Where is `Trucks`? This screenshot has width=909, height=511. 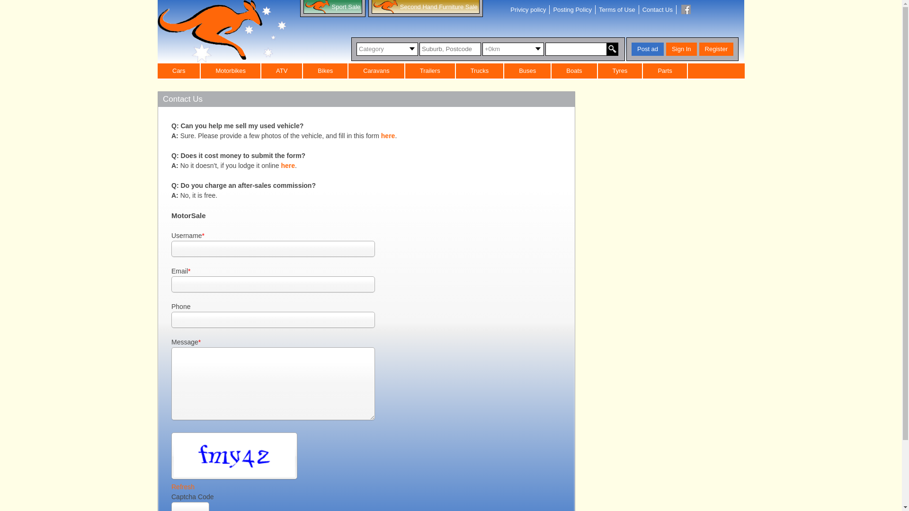
Trucks is located at coordinates (480, 71).